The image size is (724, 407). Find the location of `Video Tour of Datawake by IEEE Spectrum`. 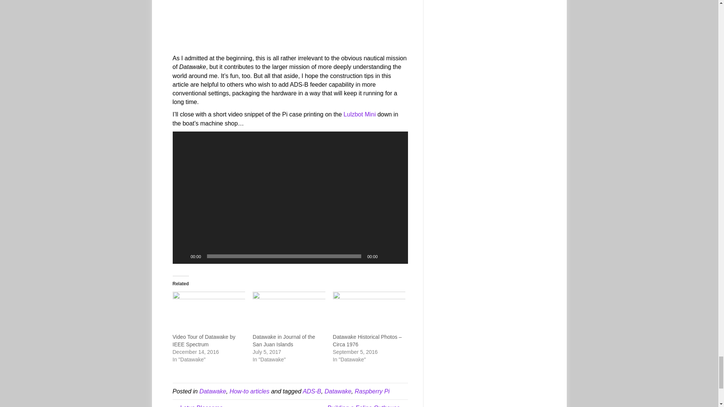

Video Tour of Datawake by IEEE Spectrum is located at coordinates (204, 341).